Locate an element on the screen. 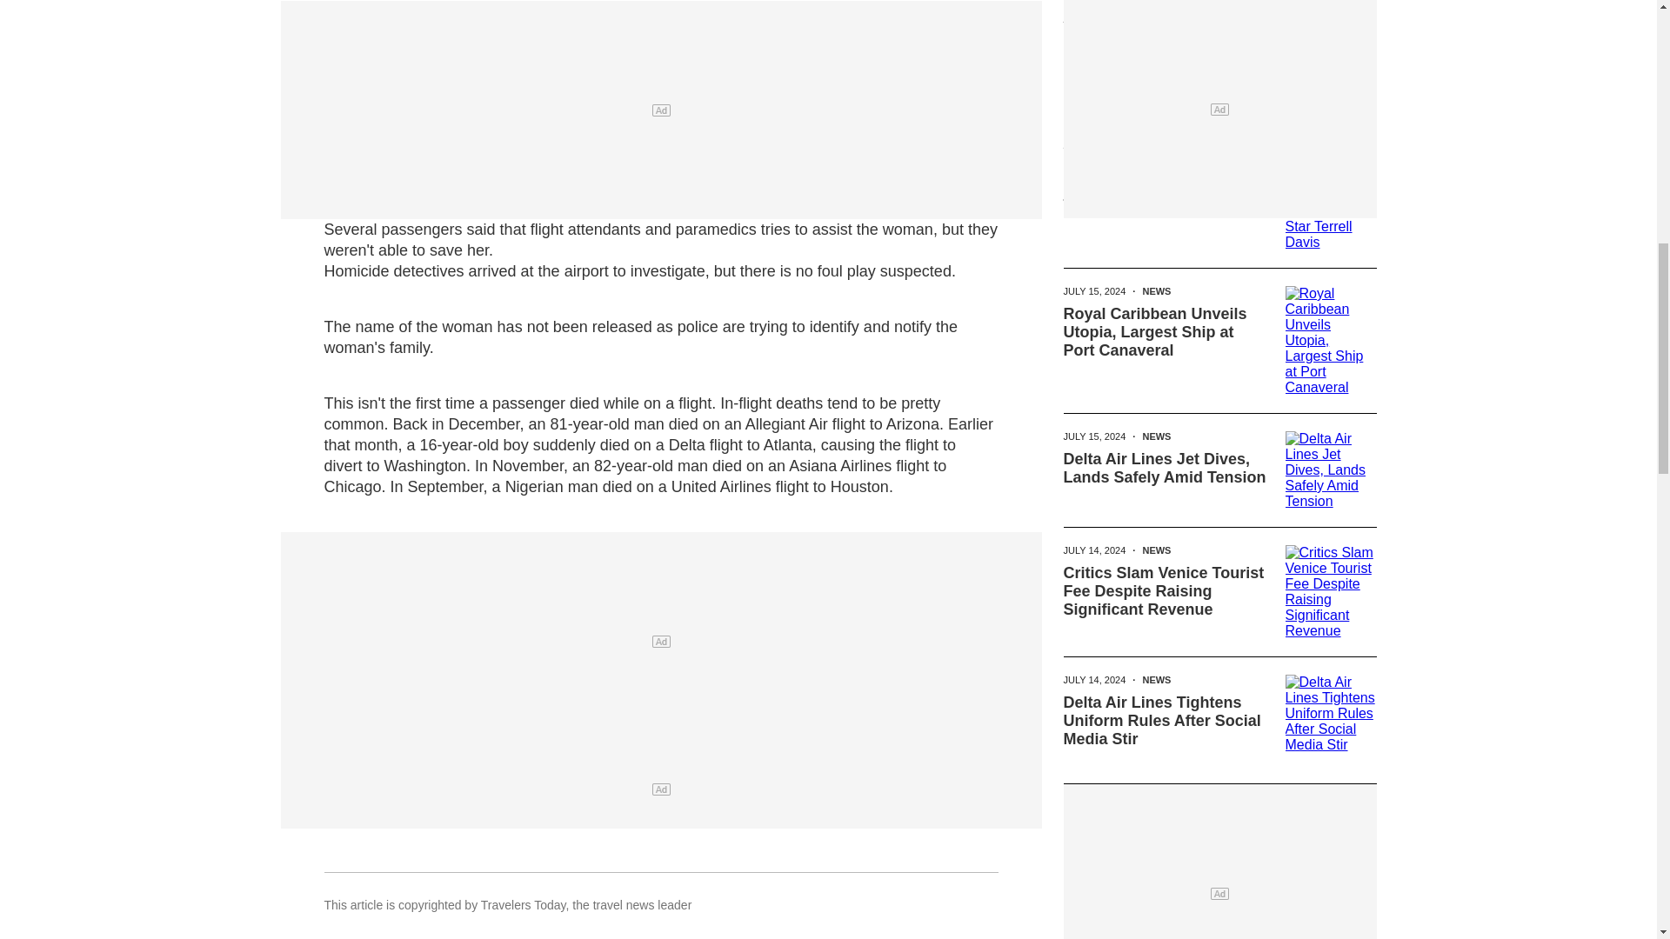  NEWS is located at coordinates (1172, 19).